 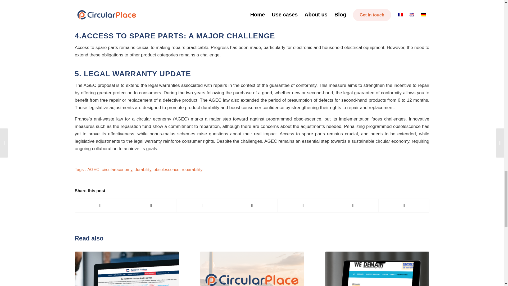 I want to click on durability, so click(x=143, y=169).